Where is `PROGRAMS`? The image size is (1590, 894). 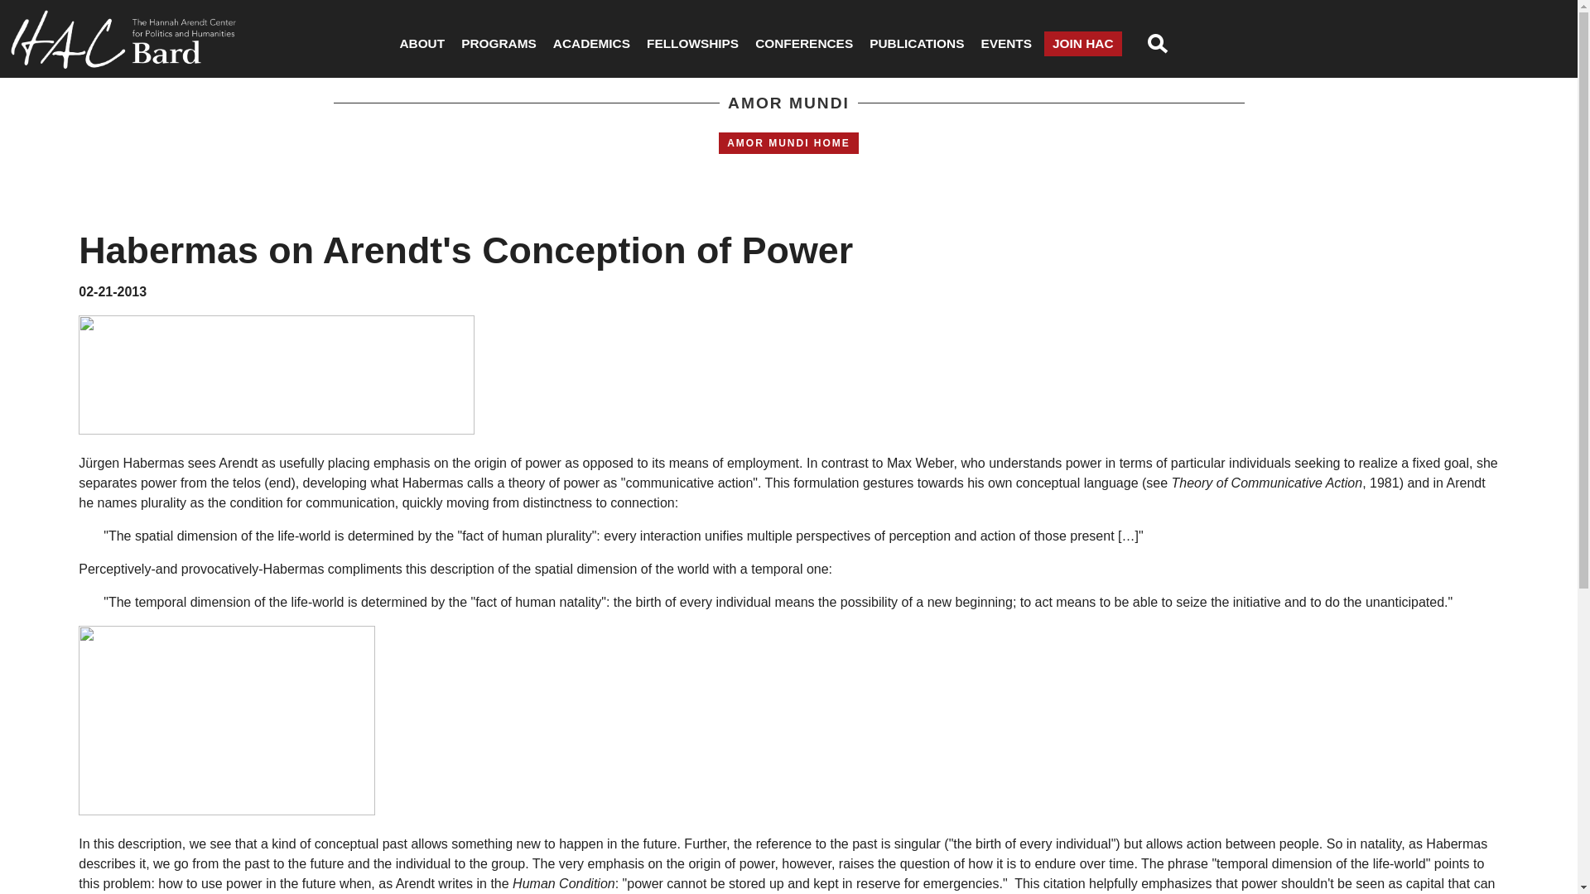
PROGRAMS is located at coordinates (499, 43).